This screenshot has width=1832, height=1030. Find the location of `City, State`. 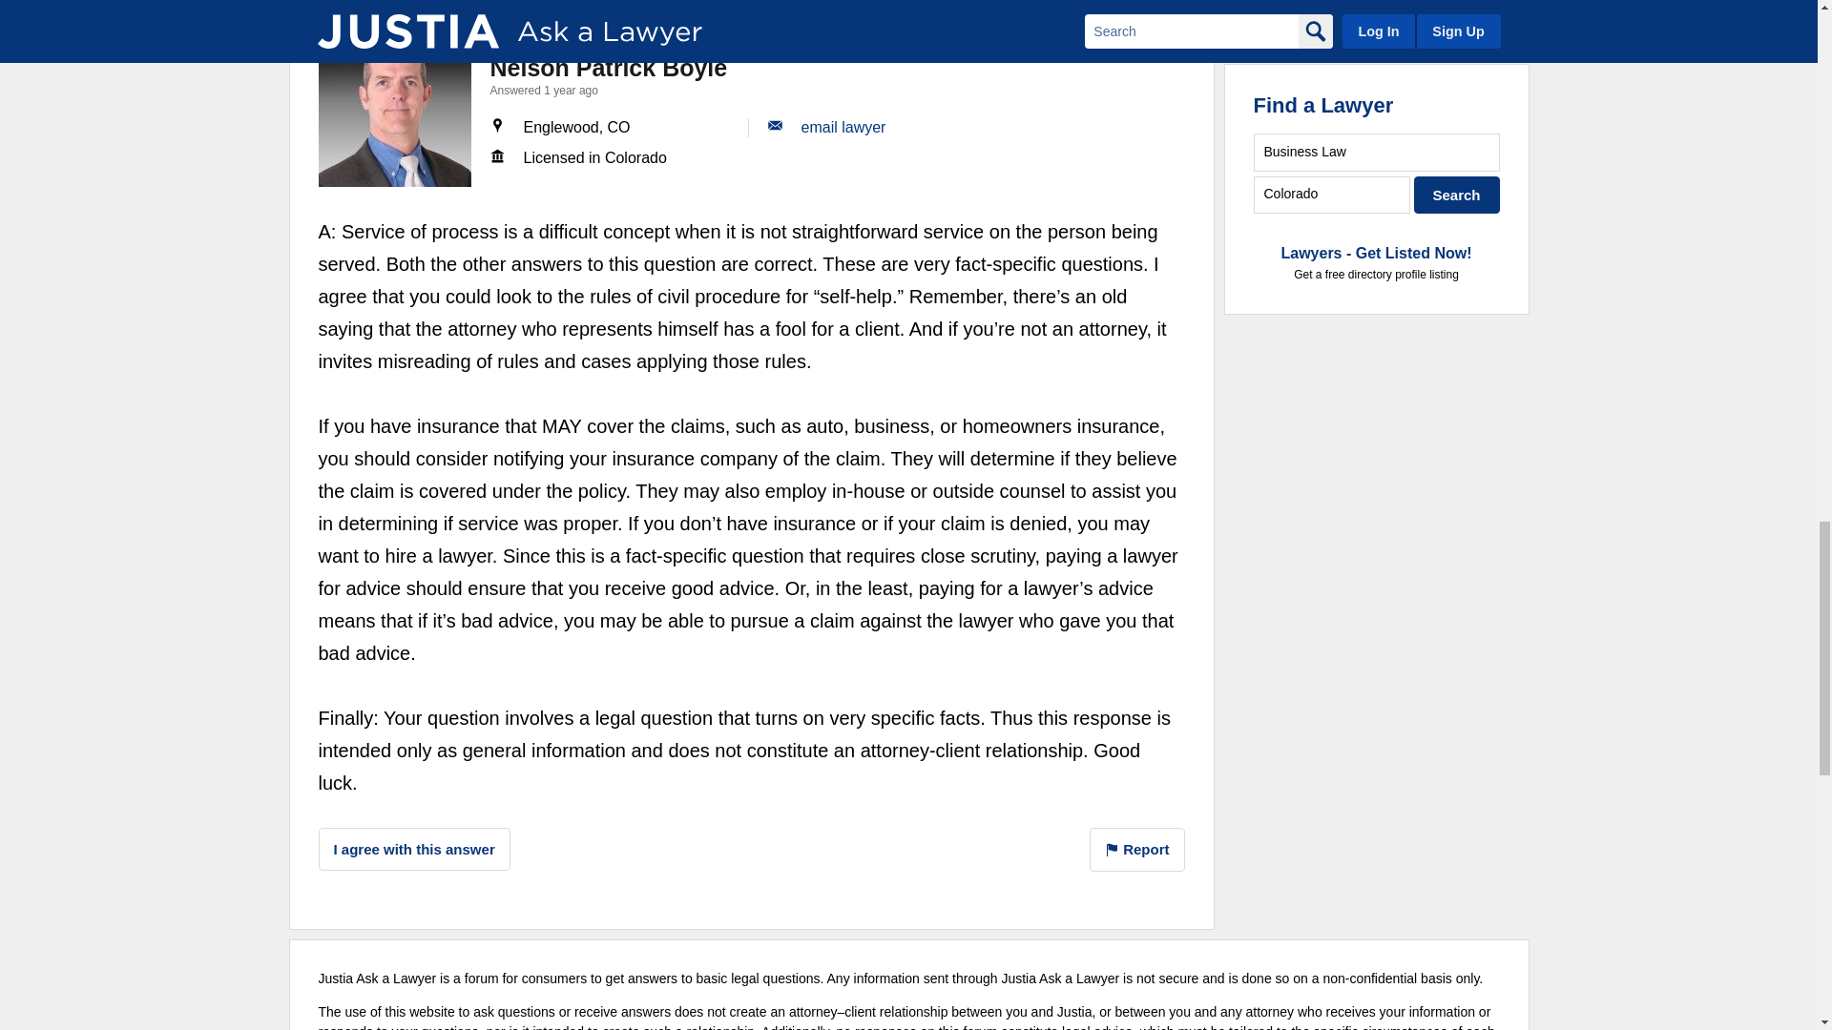

City, State is located at coordinates (1332, 195).